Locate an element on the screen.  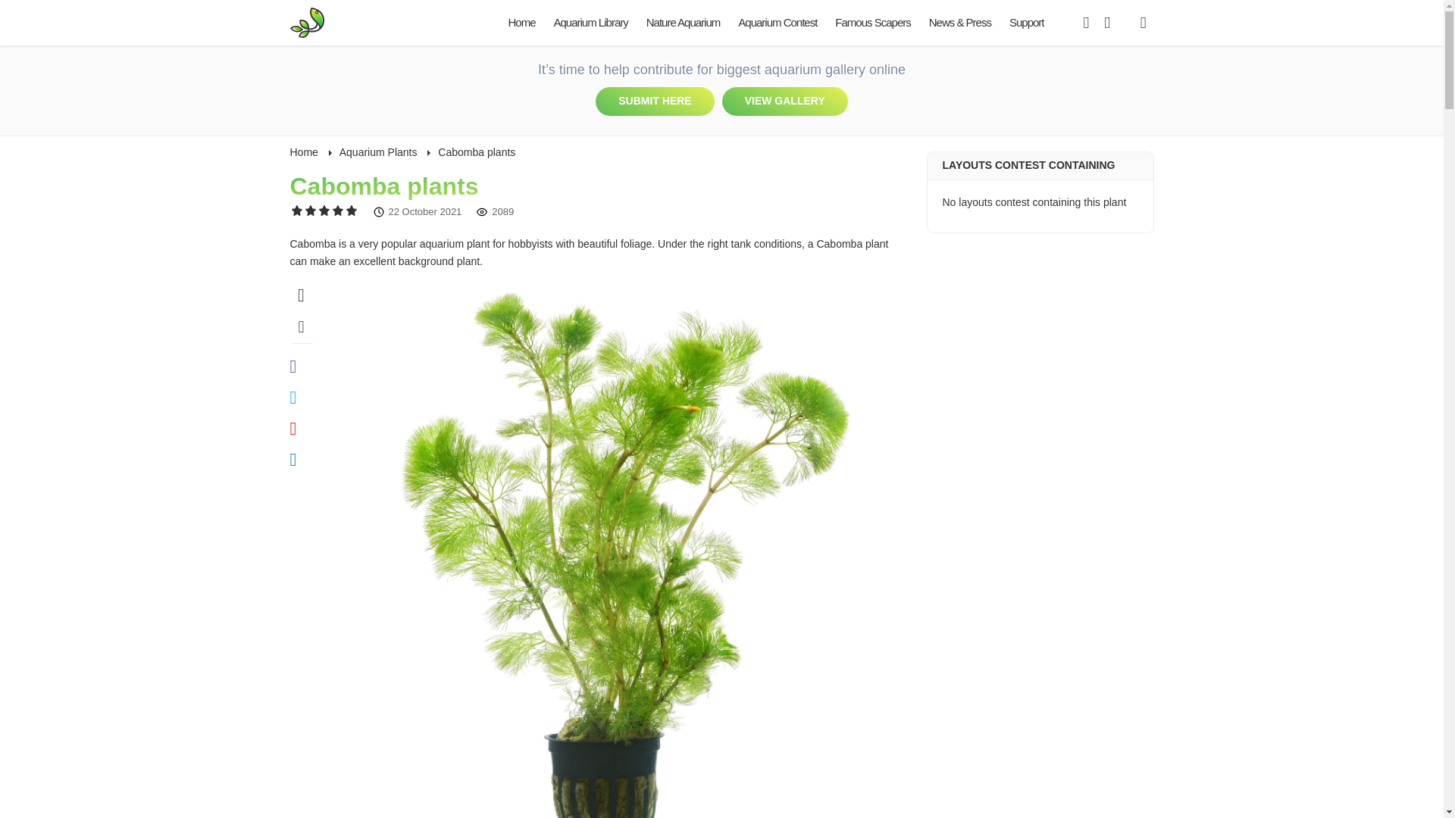
Famous Scapers is located at coordinates (873, 23).